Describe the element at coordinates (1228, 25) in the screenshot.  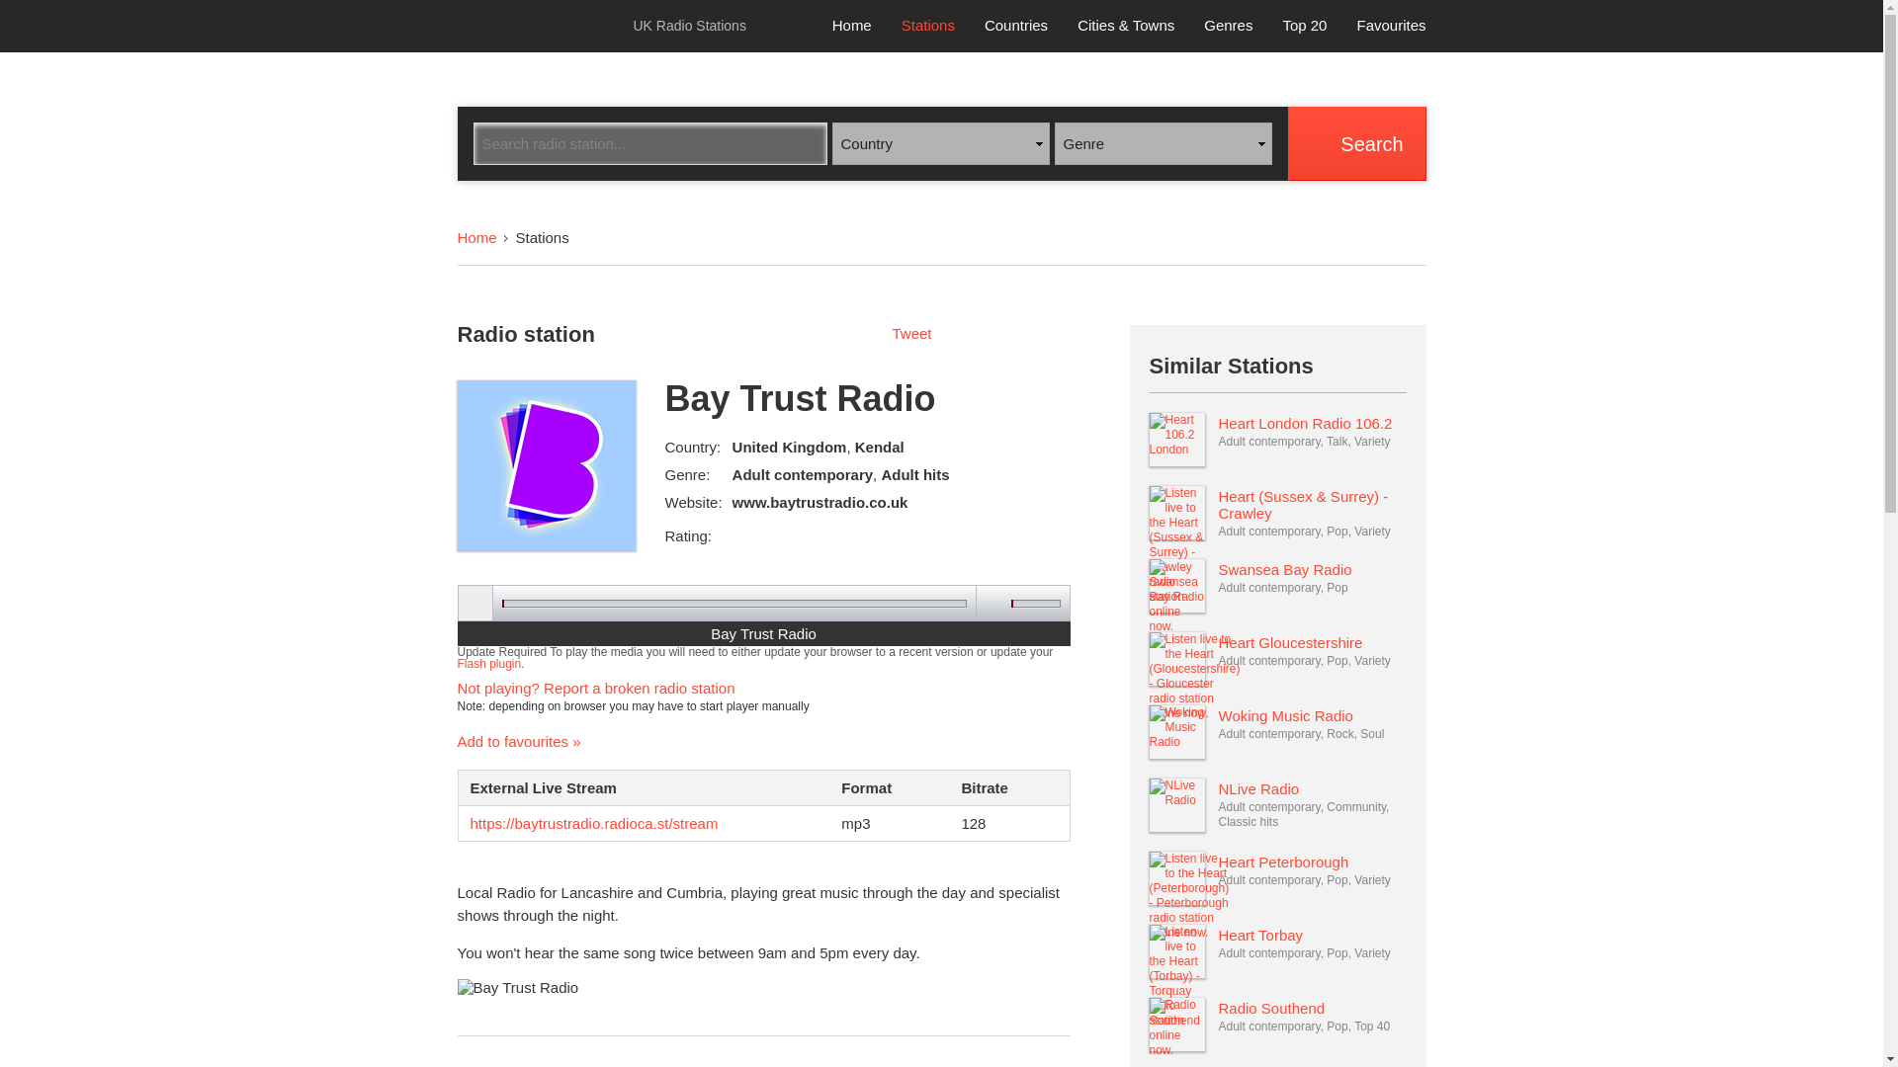
I see `Genres` at that location.